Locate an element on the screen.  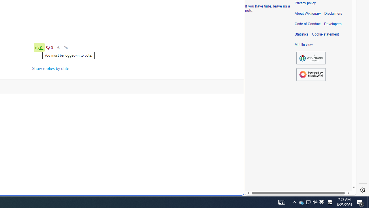
Powered by MediaWiki is located at coordinates (311, 75).